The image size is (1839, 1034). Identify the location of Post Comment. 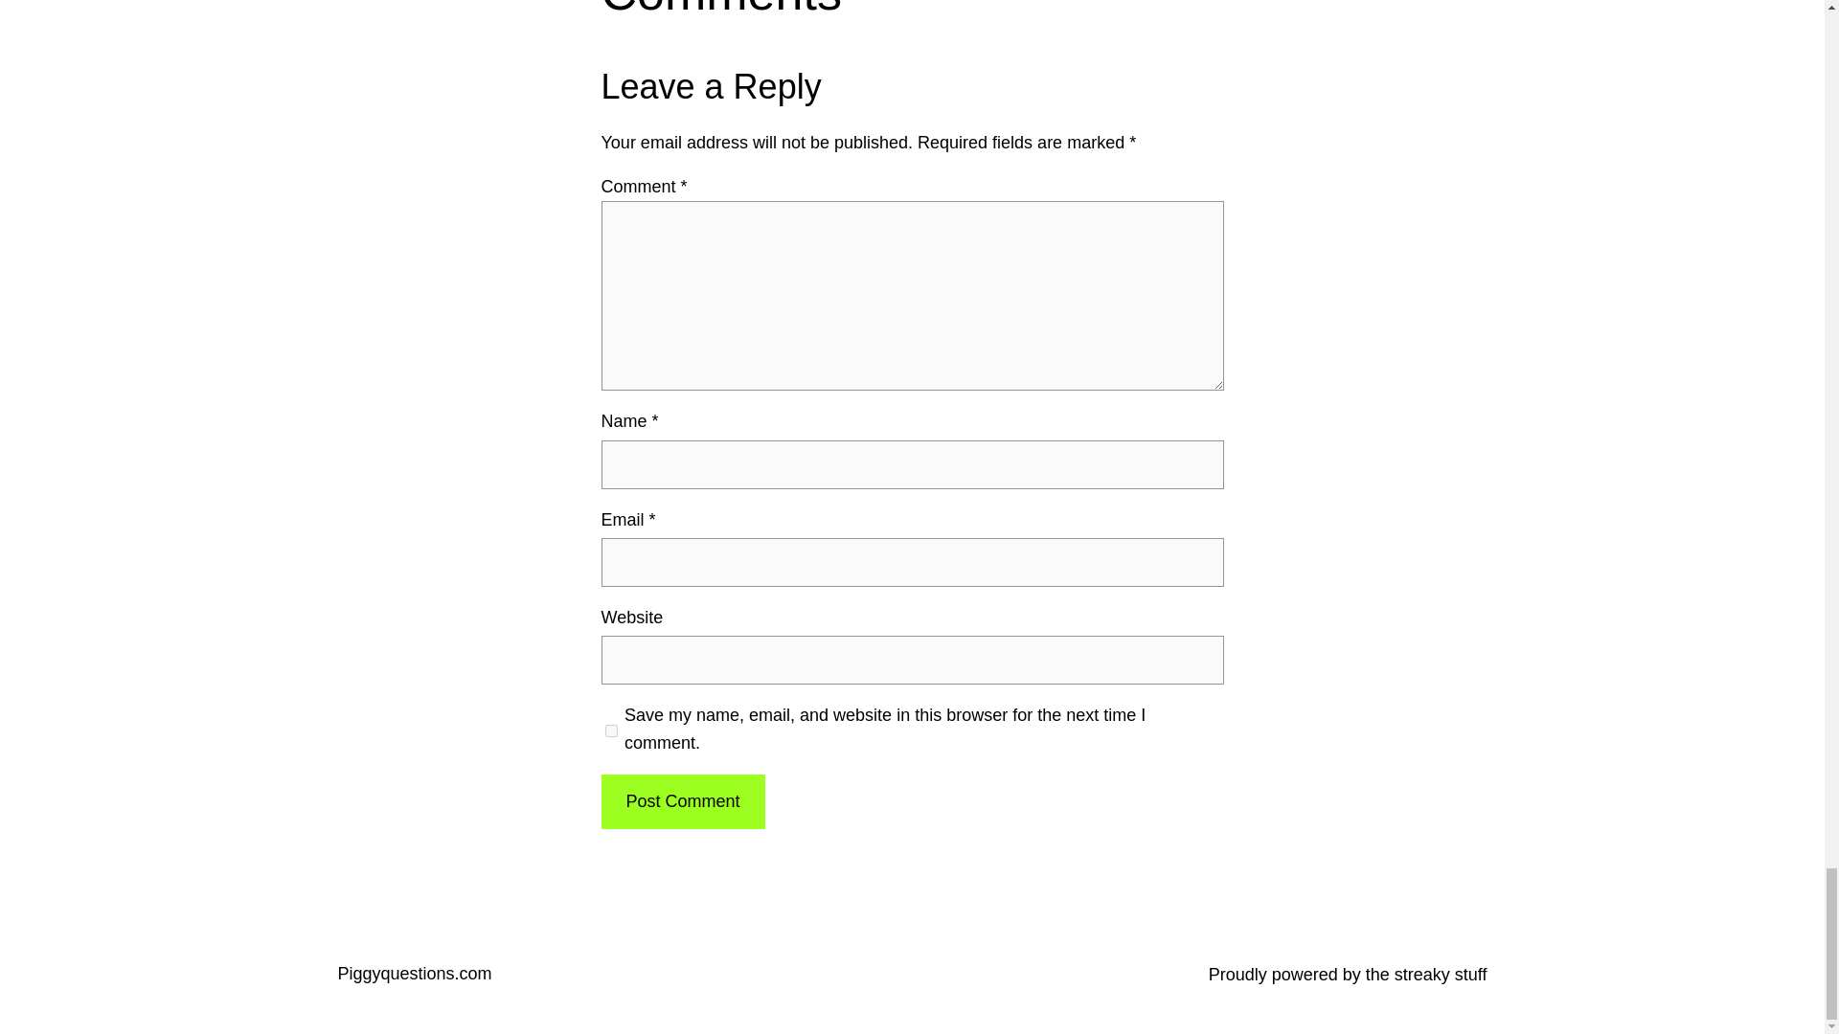
(682, 801).